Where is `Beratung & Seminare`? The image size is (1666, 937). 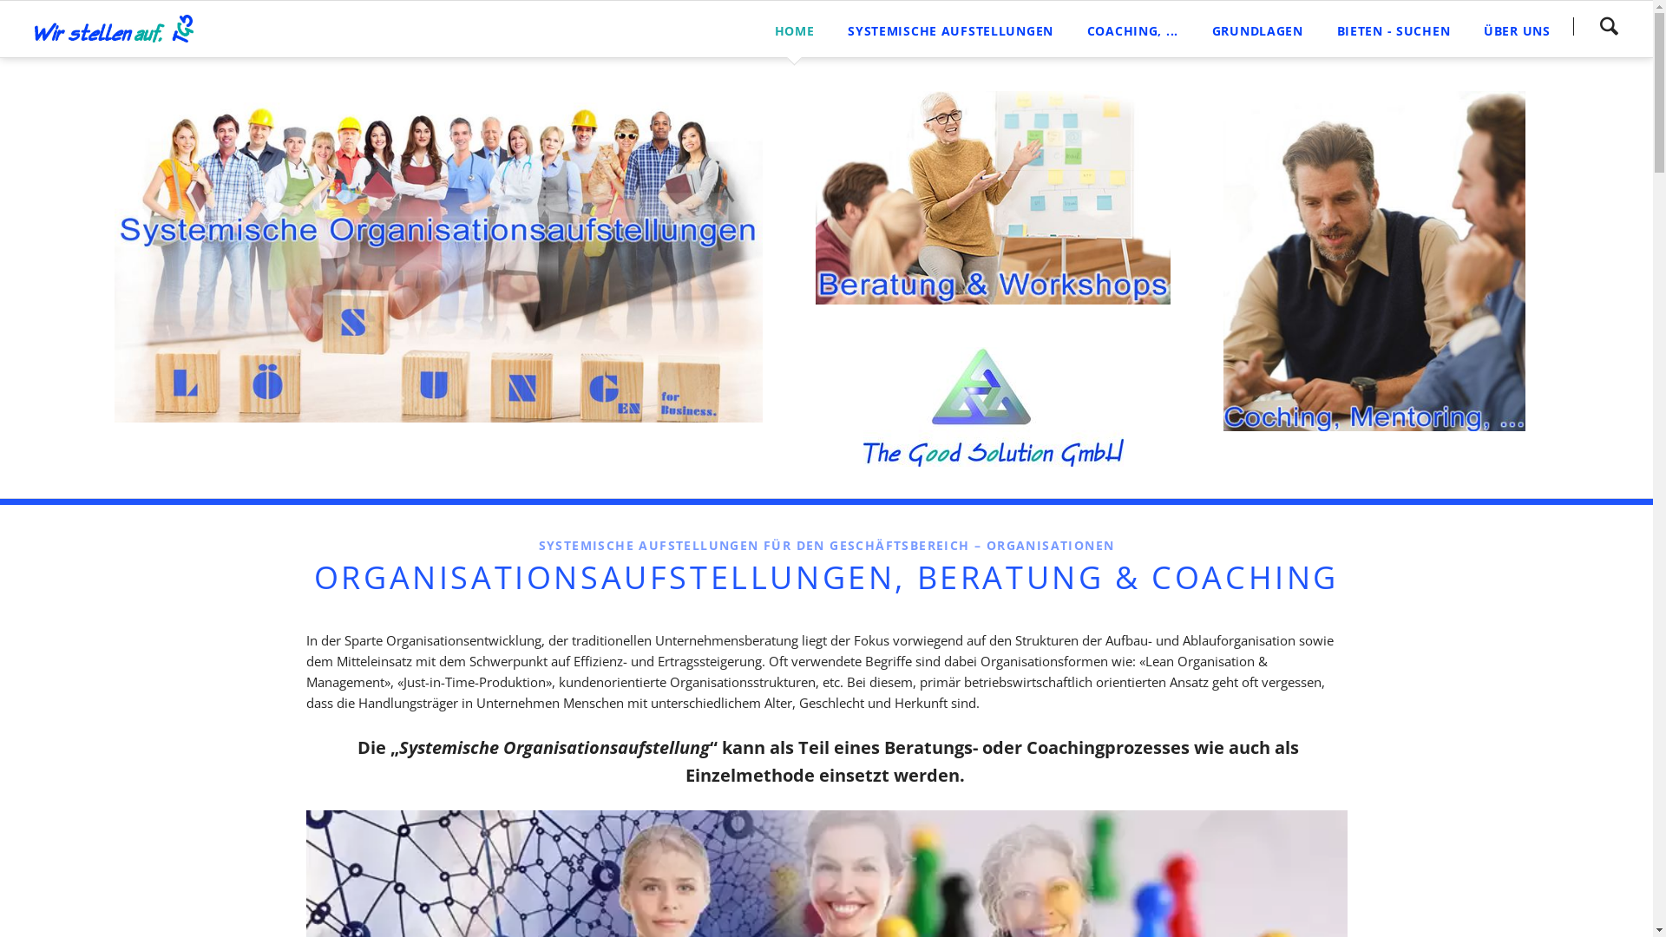 Beratung & Seminare is located at coordinates (993, 198).